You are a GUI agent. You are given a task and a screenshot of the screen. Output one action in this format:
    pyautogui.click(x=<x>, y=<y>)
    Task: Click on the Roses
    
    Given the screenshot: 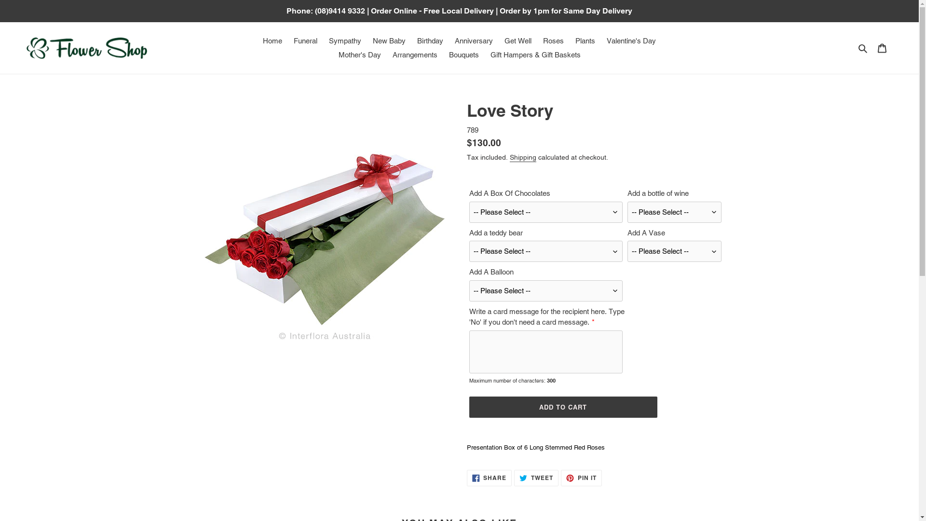 What is the action you would take?
    pyautogui.click(x=554, y=41)
    